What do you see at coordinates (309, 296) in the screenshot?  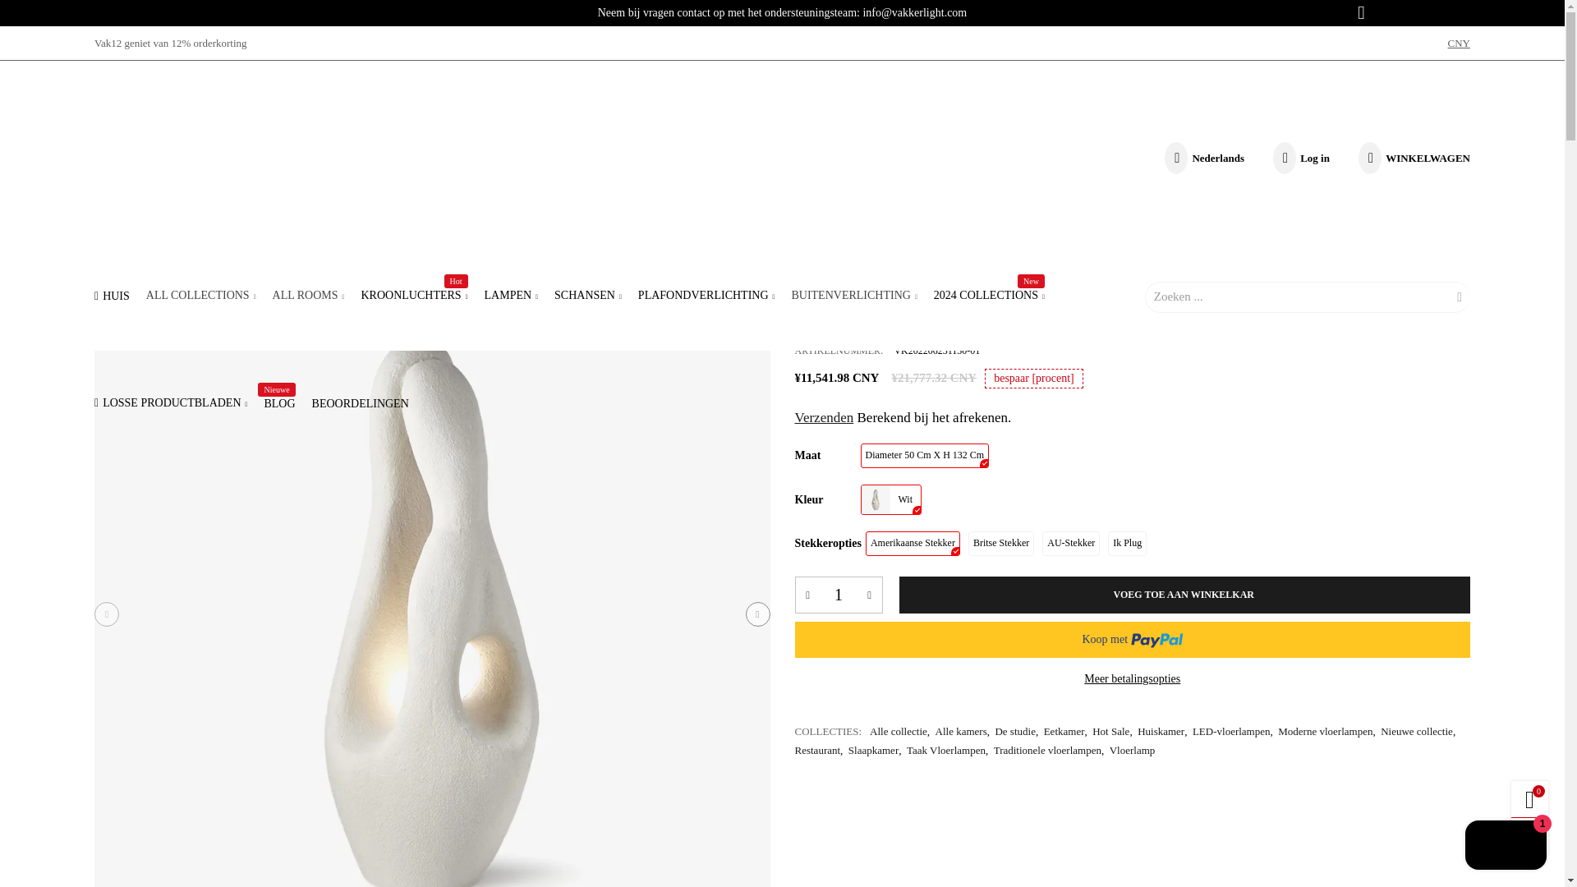 I see `ALL ROOMS` at bounding box center [309, 296].